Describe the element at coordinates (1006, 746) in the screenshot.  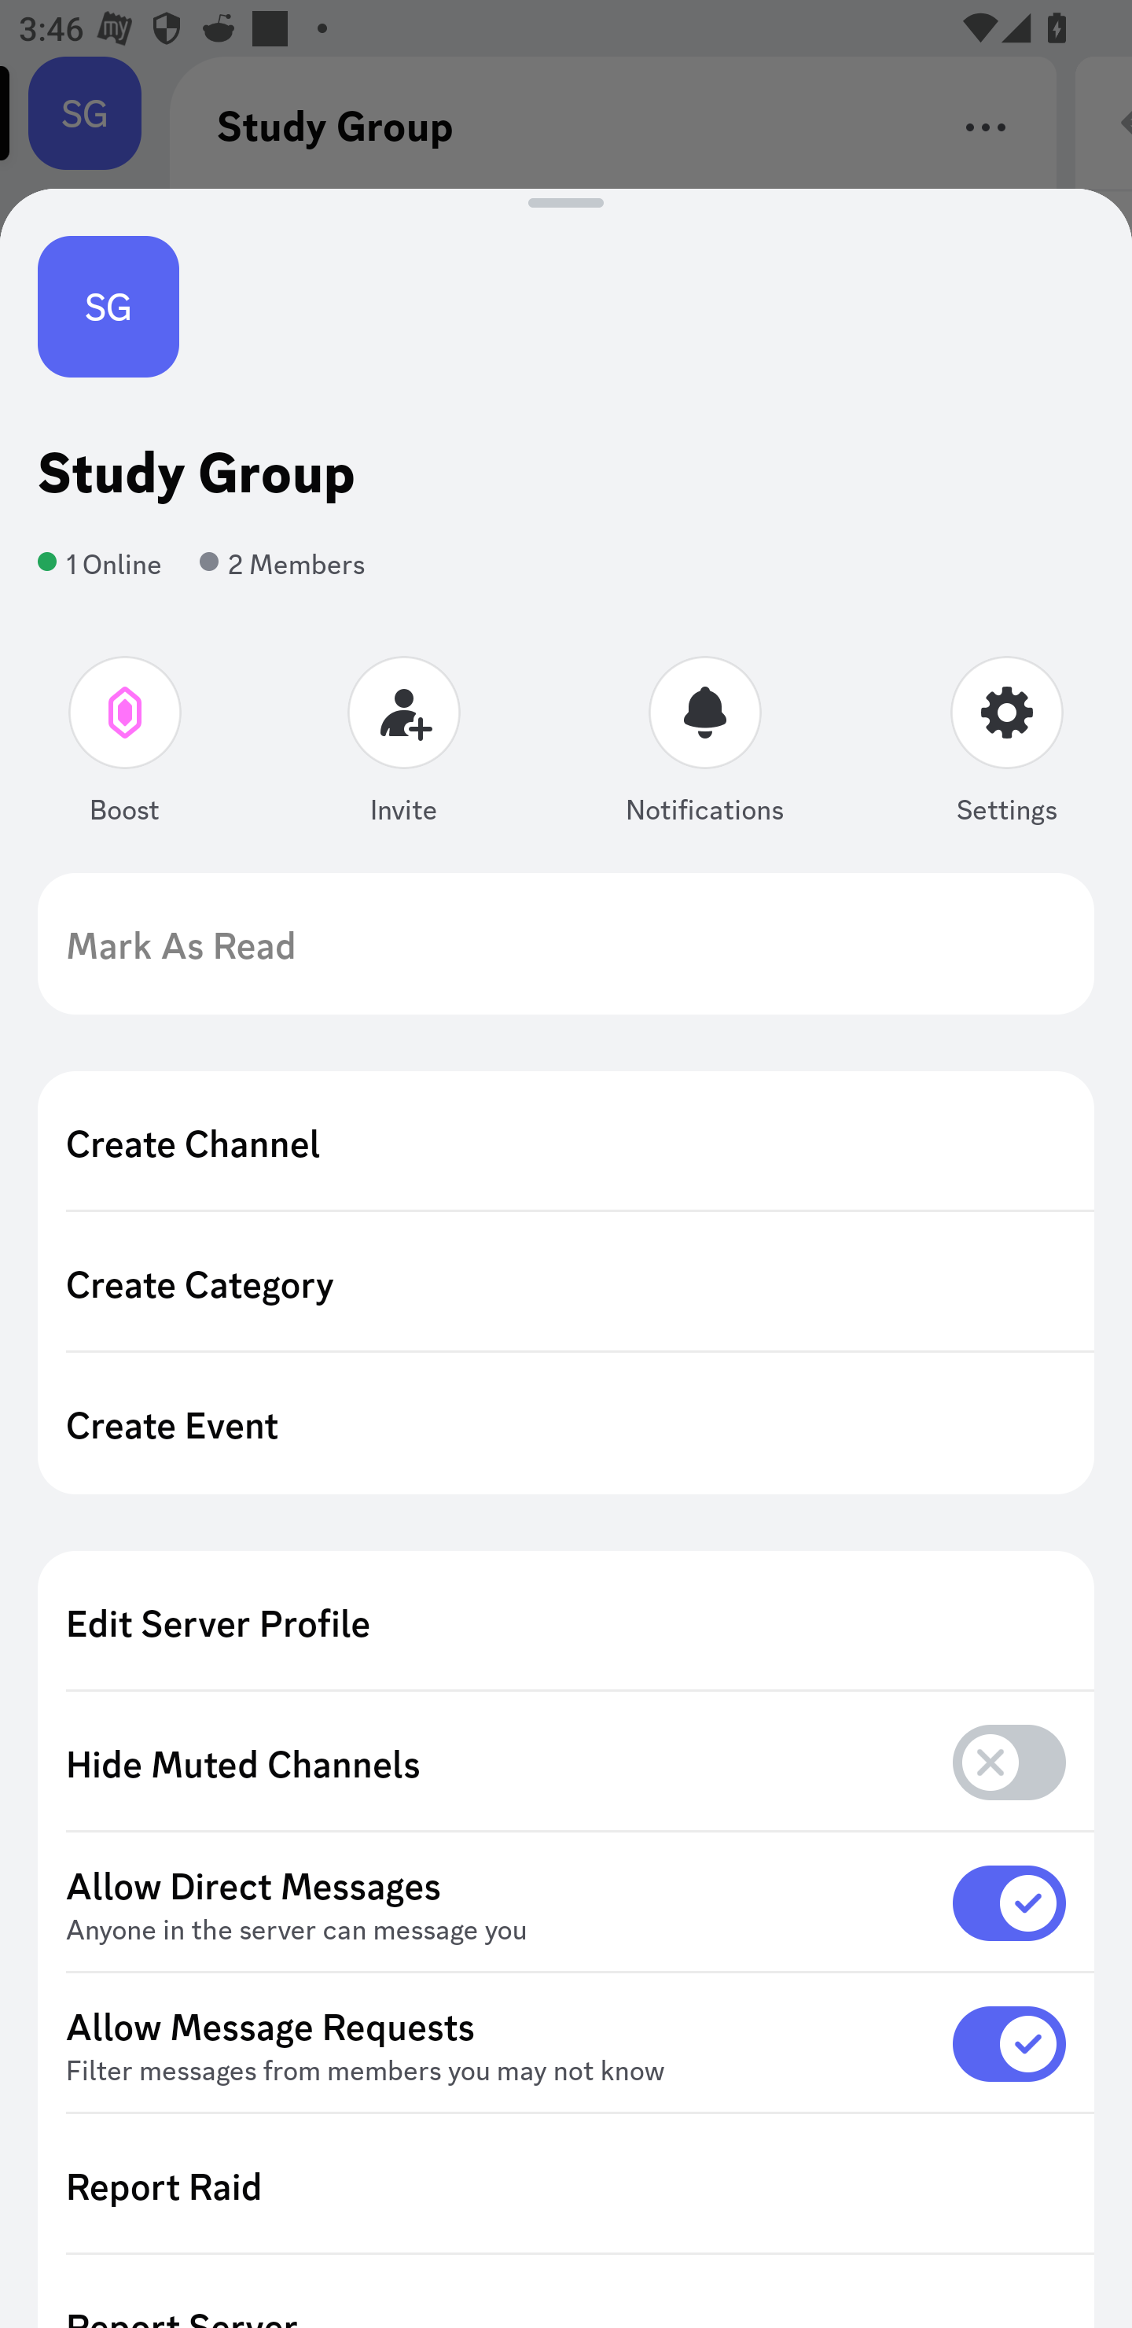
I see `Settings` at that location.